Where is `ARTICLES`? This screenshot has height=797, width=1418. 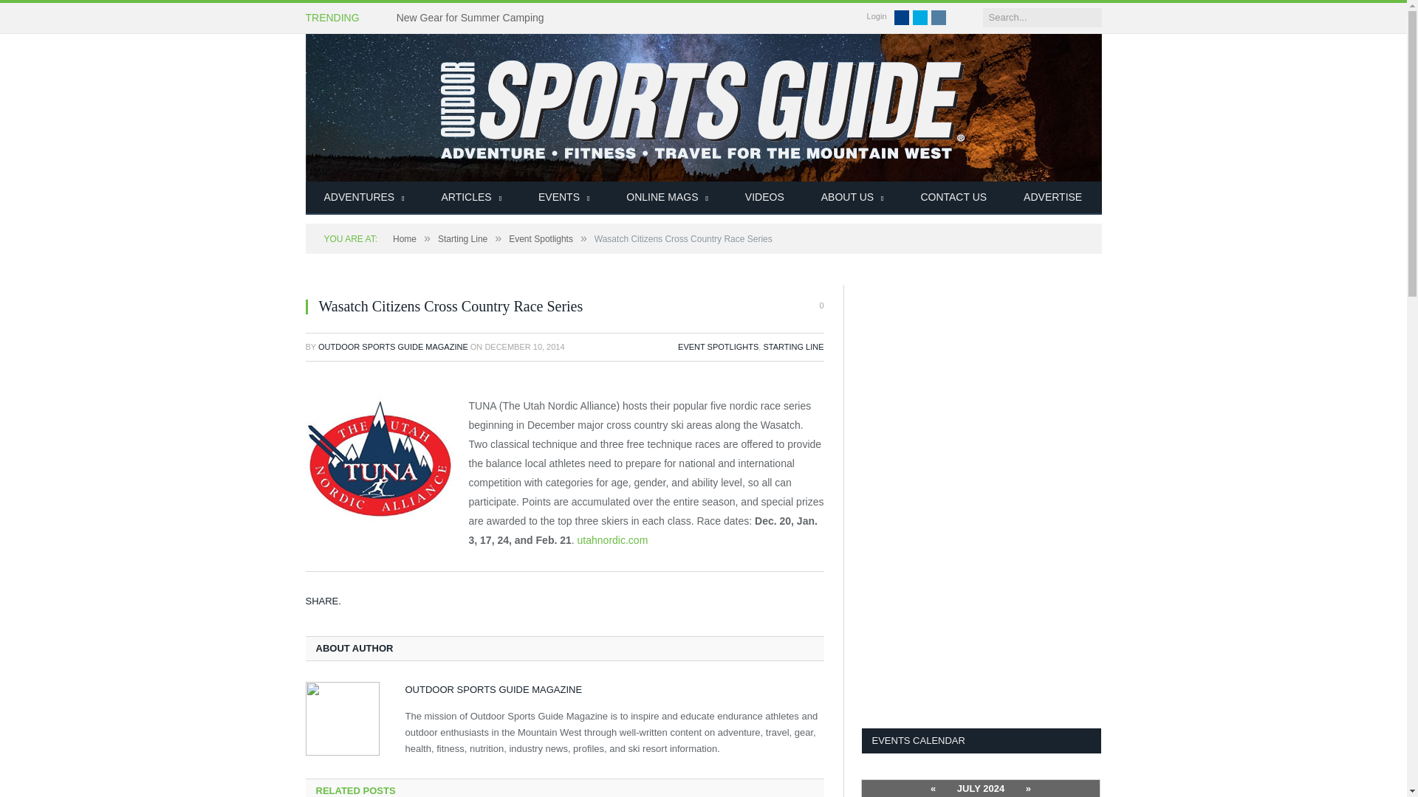
ARTICLES is located at coordinates (471, 198).